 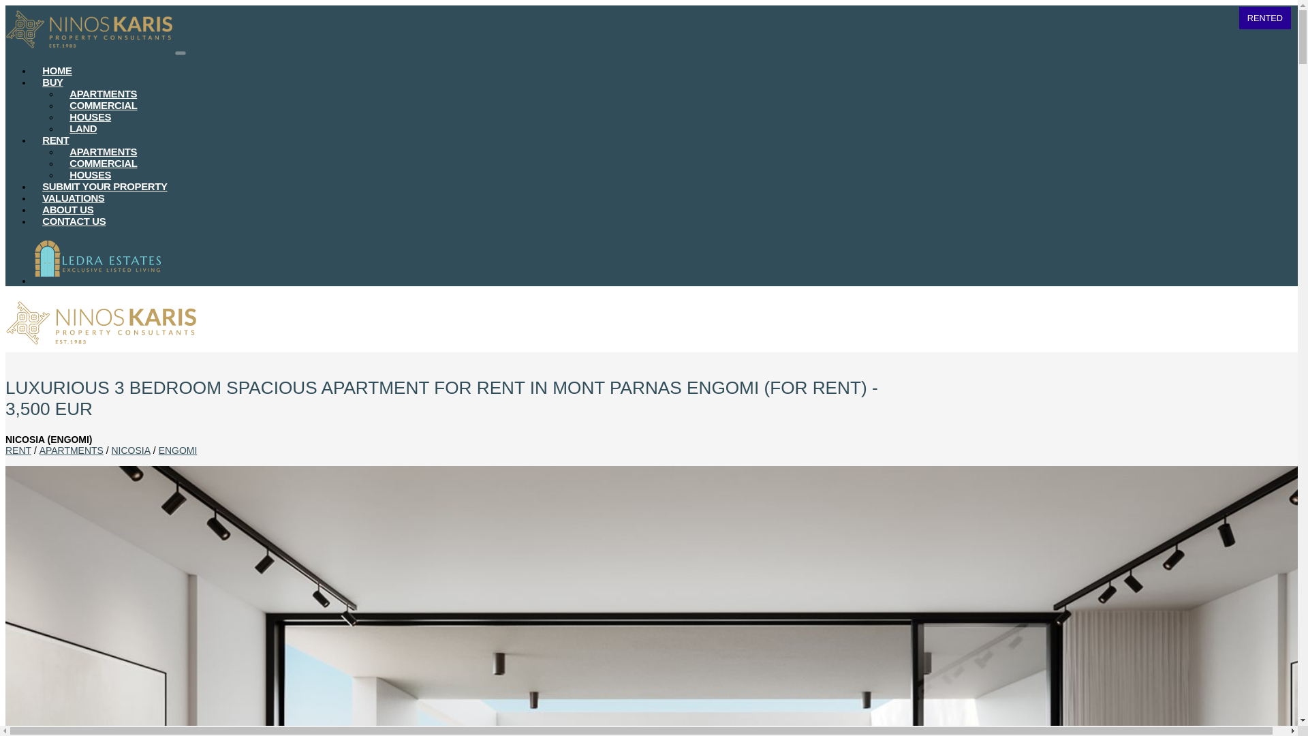 I want to click on ENGOMI, so click(x=177, y=450).